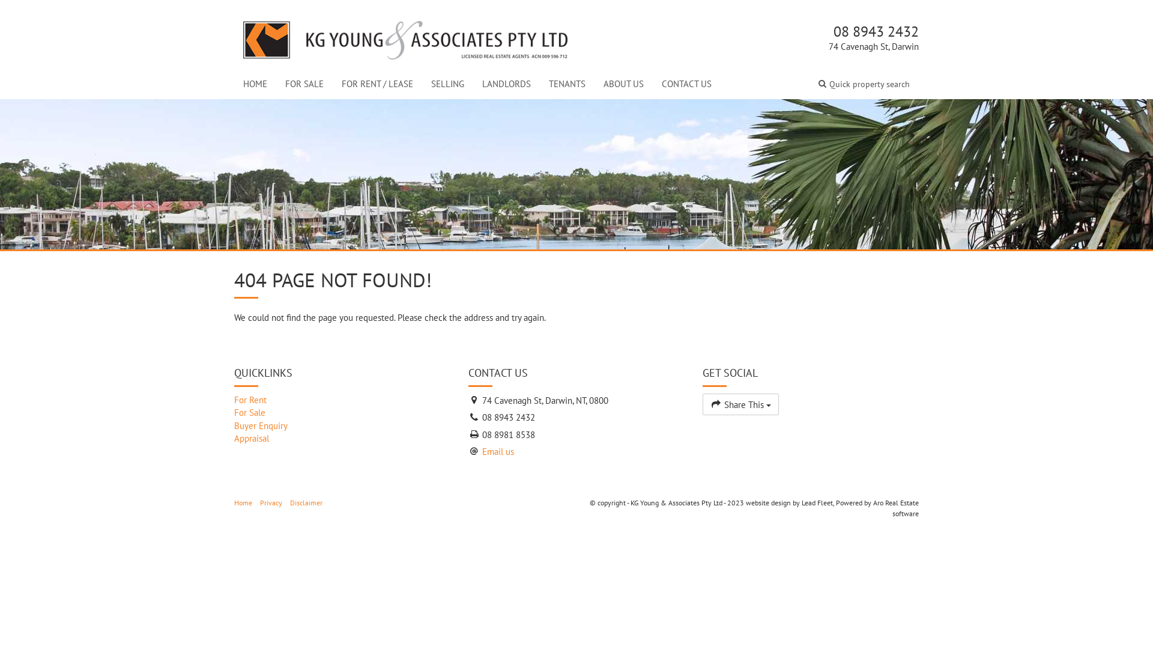 The height and width of the screenshot is (649, 1153). I want to click on Email us, so click(498, 452).